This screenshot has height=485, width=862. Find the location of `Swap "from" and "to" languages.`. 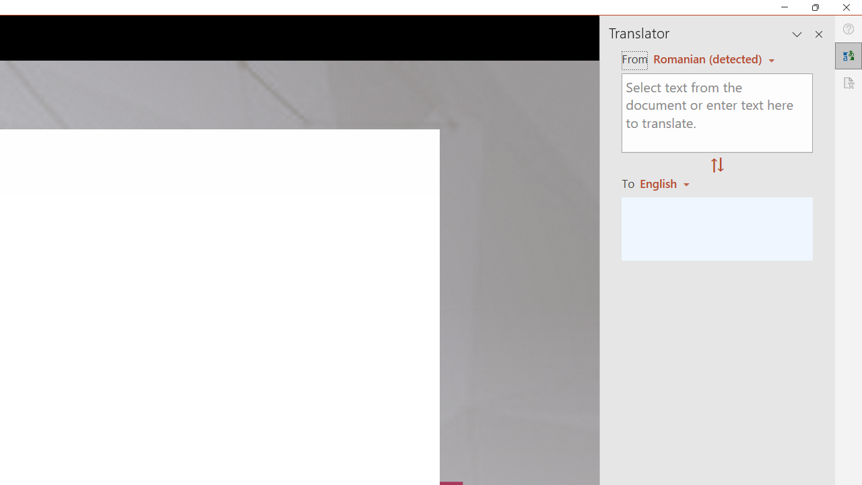

Swap "from" and "to" languages. is located at coordinates (717, 166).